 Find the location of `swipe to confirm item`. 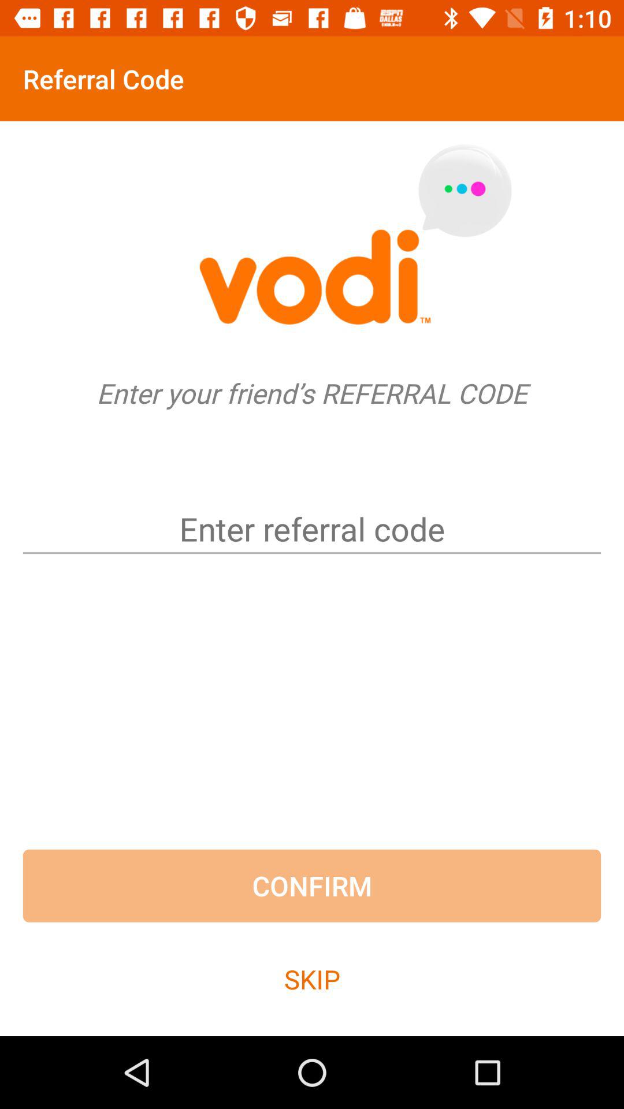

swipe to confirm item is located at coordinates (312, 885).